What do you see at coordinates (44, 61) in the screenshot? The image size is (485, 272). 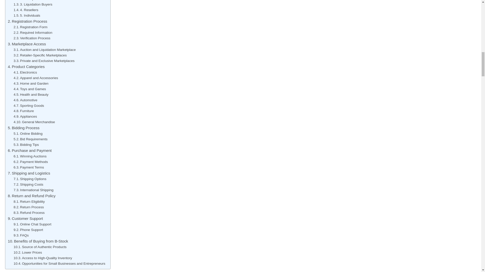 I see `Private and Exclusive Marketplaces` at bounding box center [44, 61].